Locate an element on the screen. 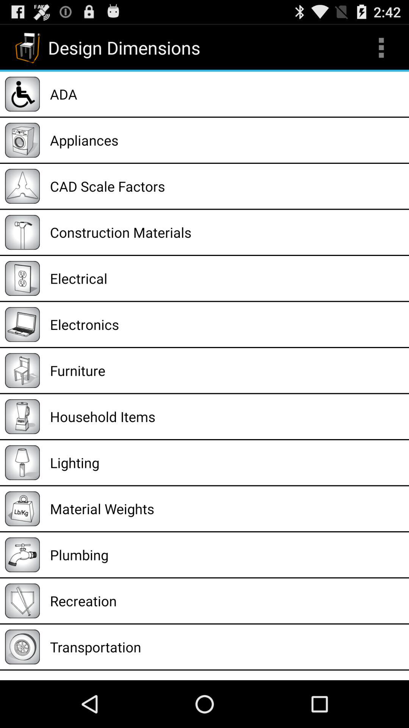 The image size is (409, 728). flip until the transportation icon is located at coordinates (227, 647).